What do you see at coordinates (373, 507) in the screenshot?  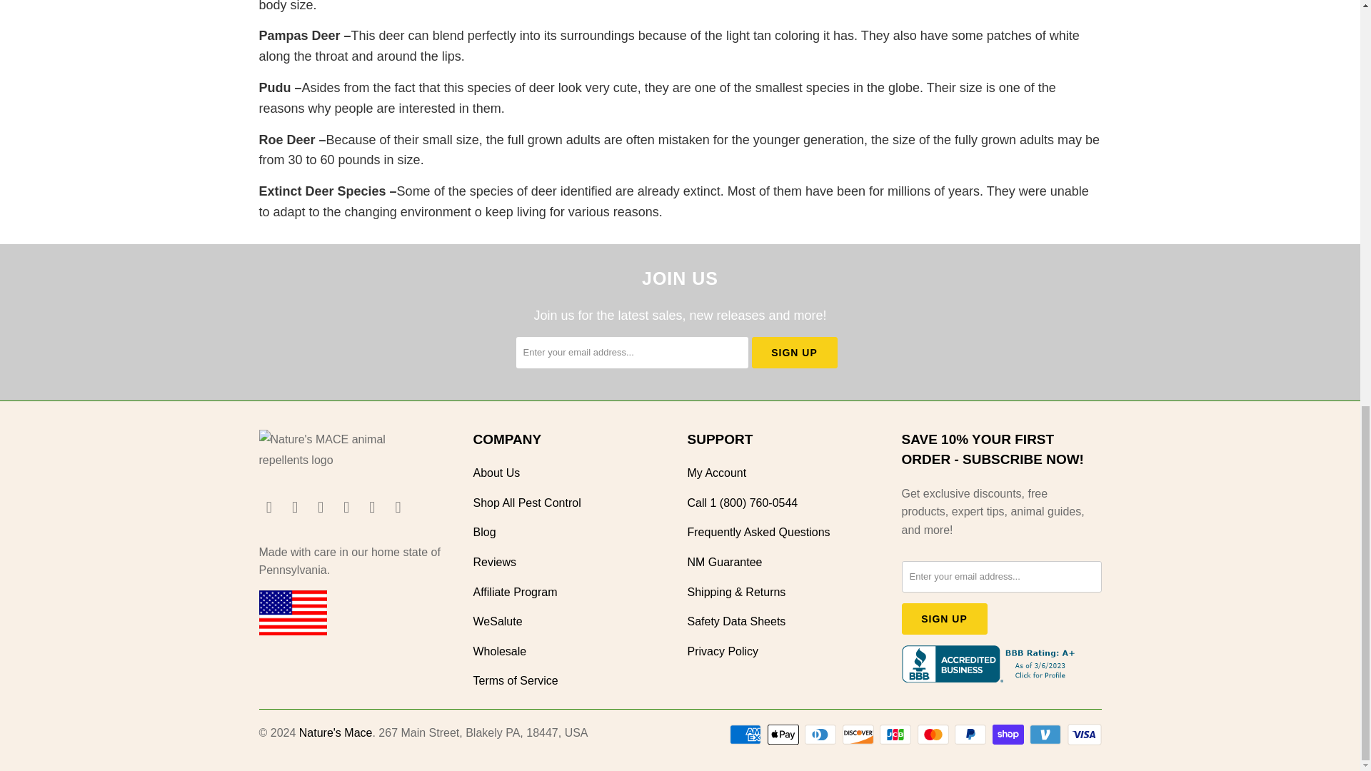 I see `Nature's Mace on Twitter` at bounding box center [373, 507].